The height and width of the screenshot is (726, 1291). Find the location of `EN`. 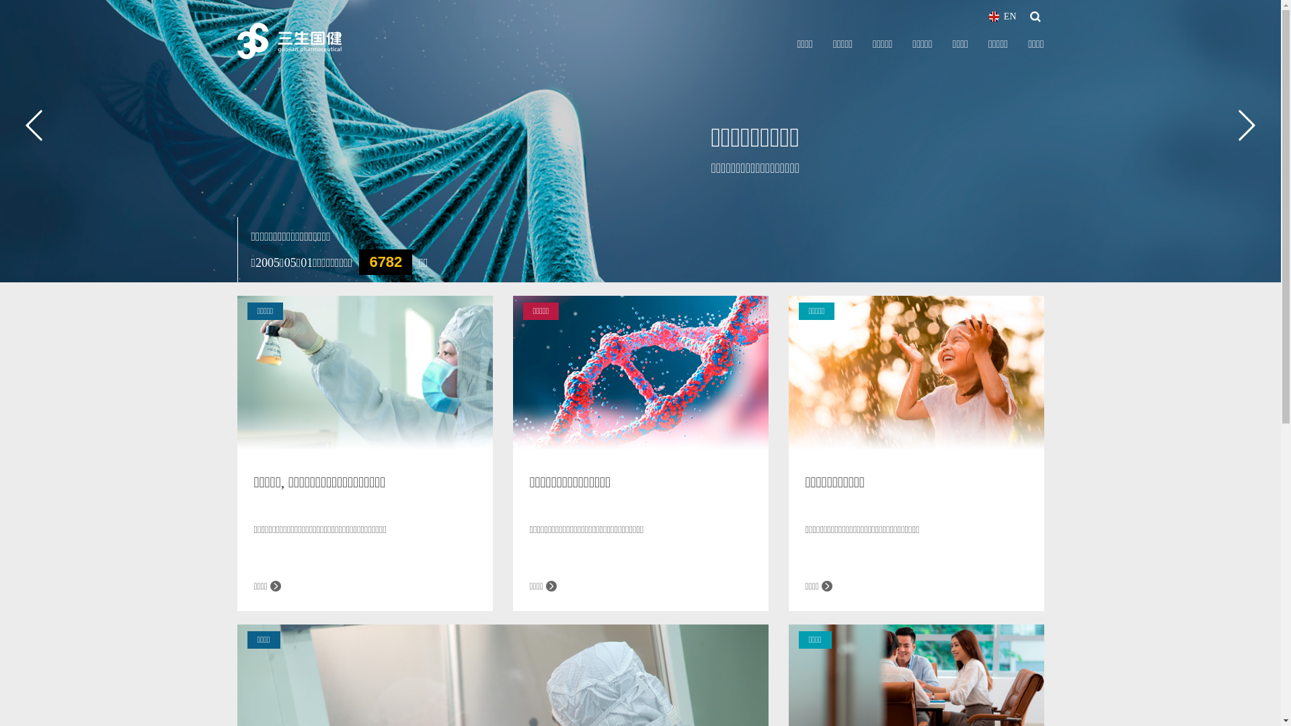

EN is located at coordinates (1003, 17).